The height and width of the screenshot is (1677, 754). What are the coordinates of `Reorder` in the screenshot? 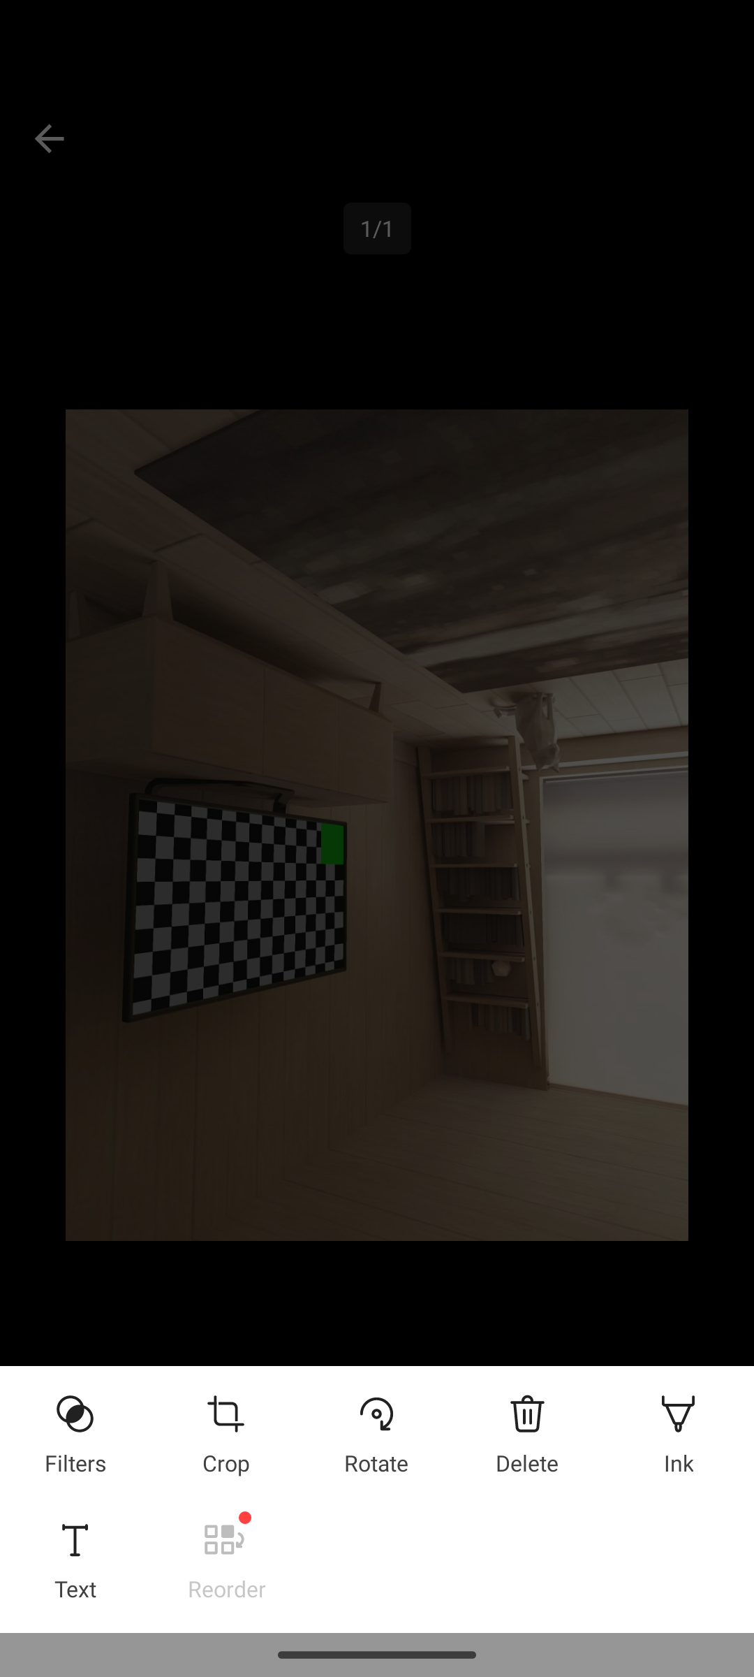 It's located at (226, 1554).